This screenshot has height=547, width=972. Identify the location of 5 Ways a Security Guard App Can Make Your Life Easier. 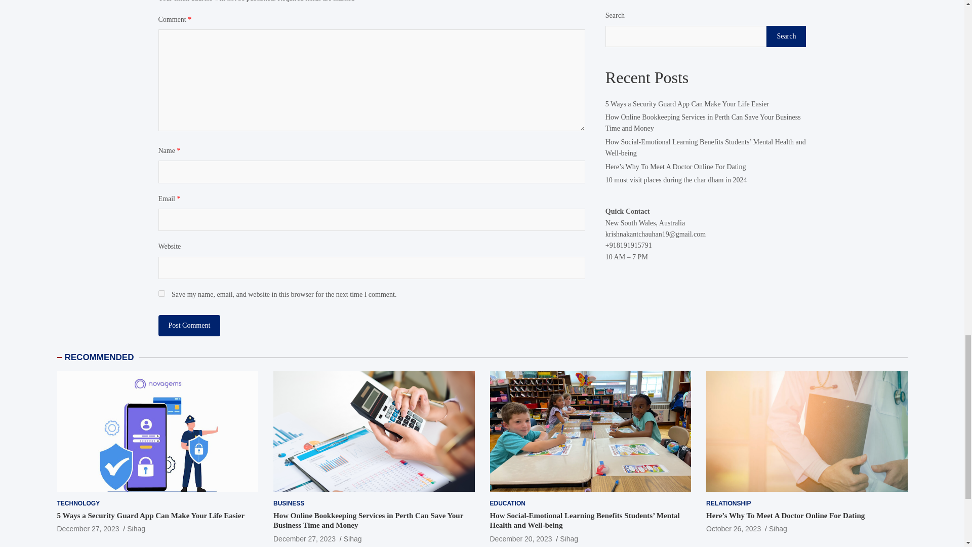
(87, 528).